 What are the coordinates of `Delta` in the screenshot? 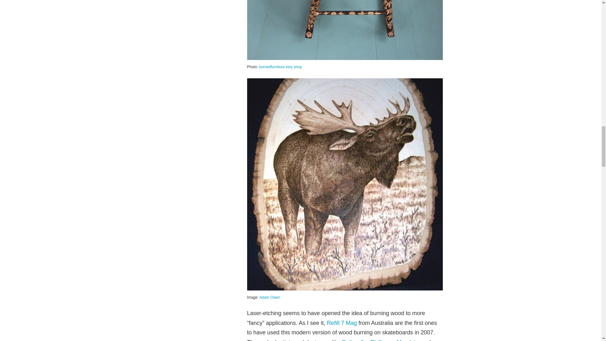 It's located at (348, 340).